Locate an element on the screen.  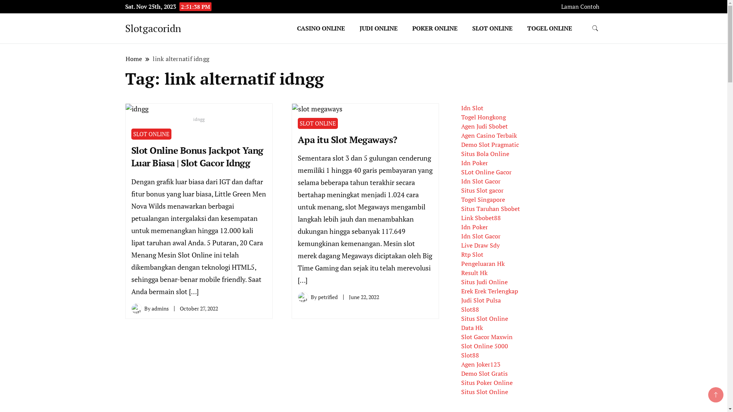
Togel Hongkong is located at coordinates (483, 117).